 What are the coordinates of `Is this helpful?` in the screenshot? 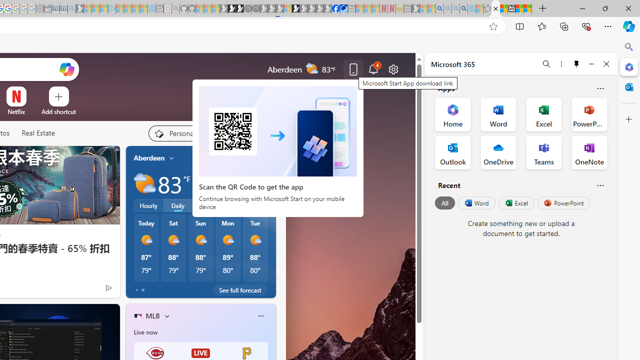 It's located at (600, 185).